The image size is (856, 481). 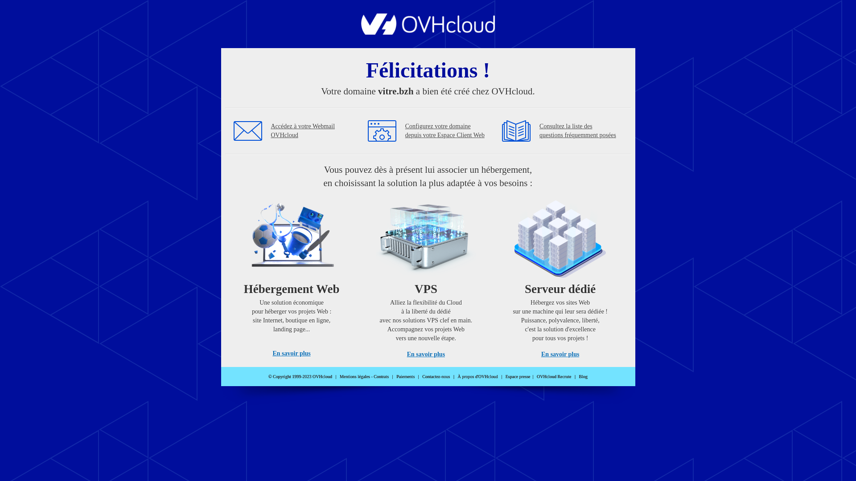 I want to click on Blog, so click(x=583, y=377).